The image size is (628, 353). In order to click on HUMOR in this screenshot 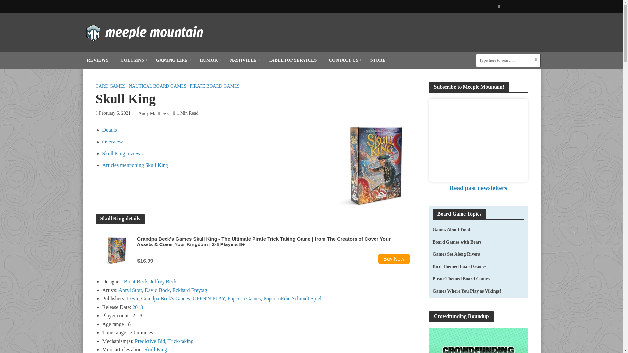, I will do `click(210, 60)`.